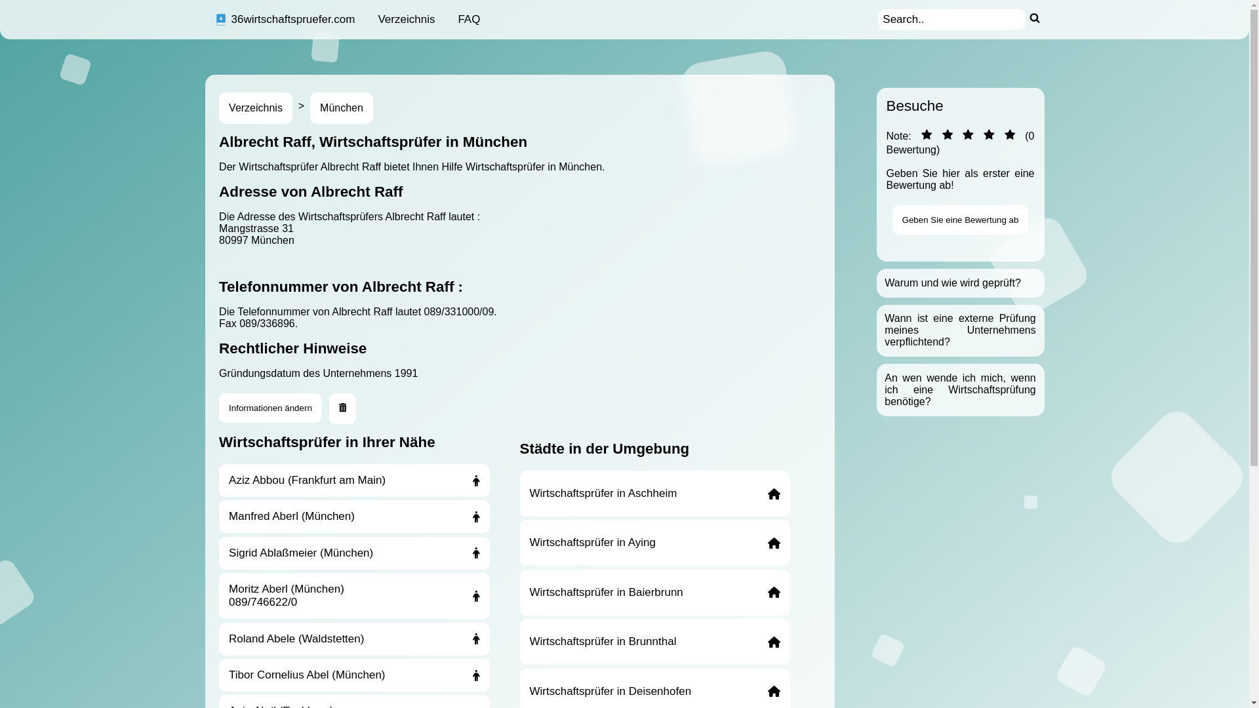  Describe the element at coordinates (459, 312) in the screenshot. I see `089/331000/09` at that location.